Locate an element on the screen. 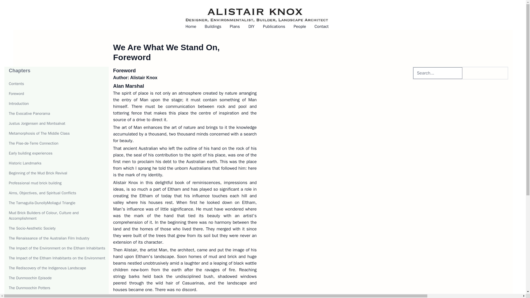 Image resolution: width=530 pixels, height=298 pixels. The Socio-Aesthetic Society is located at coordinates (32, 228).